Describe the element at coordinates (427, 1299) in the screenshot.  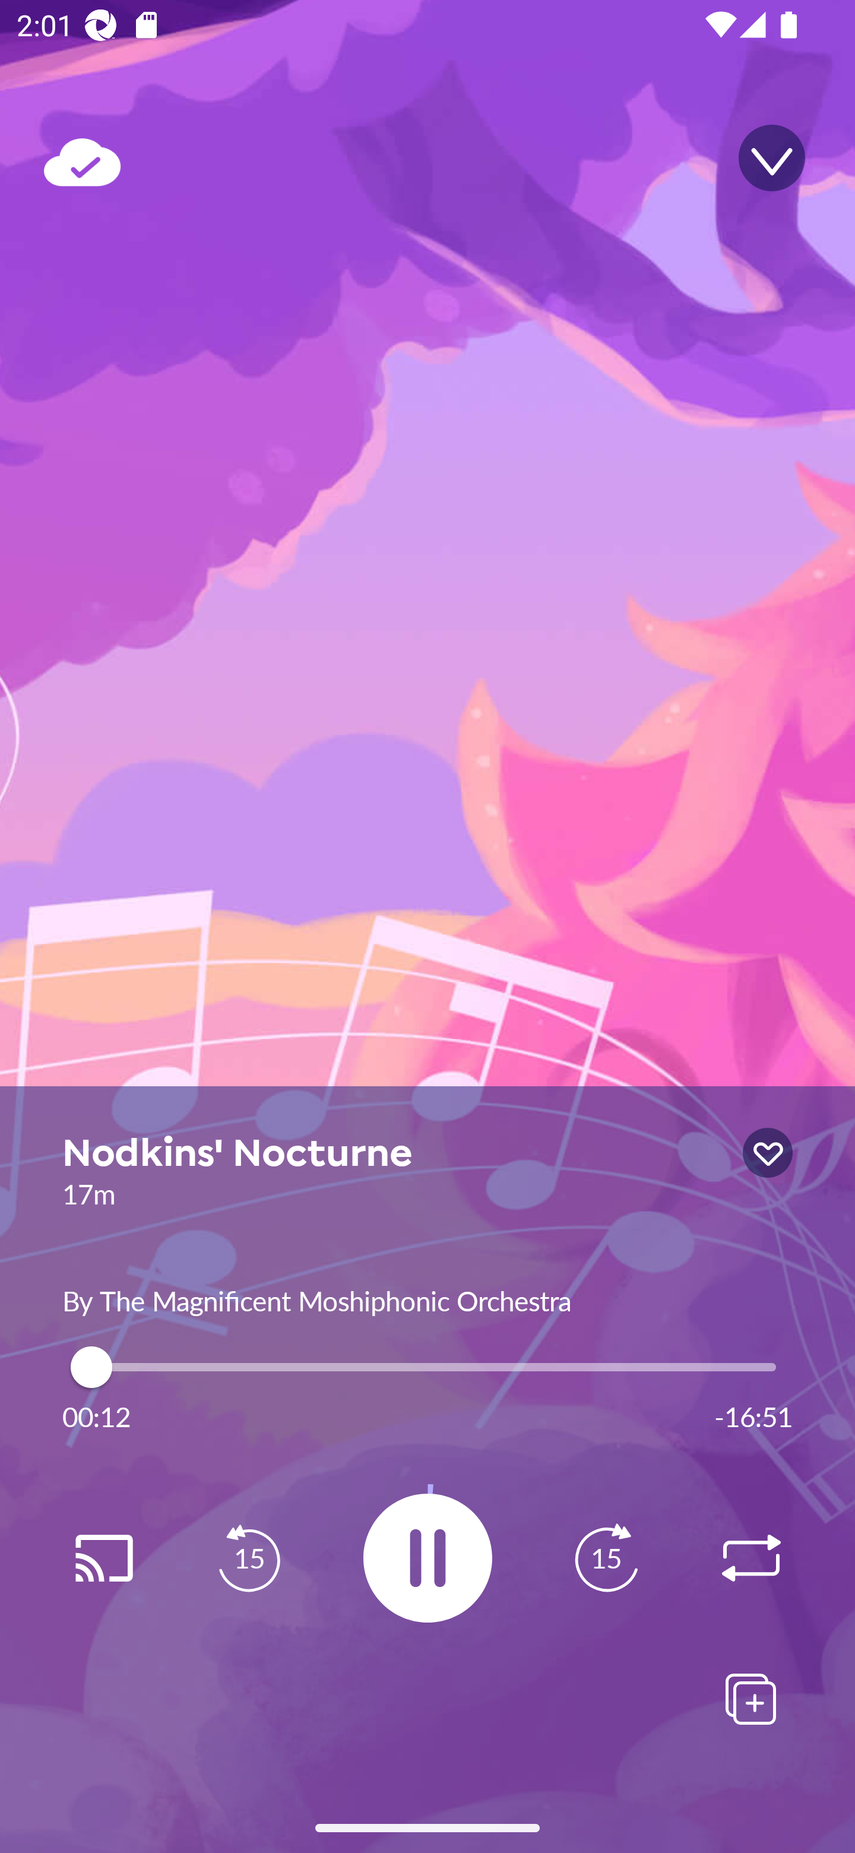
I see `By The Magnificent Moshiphonic Orchestra` at that location.